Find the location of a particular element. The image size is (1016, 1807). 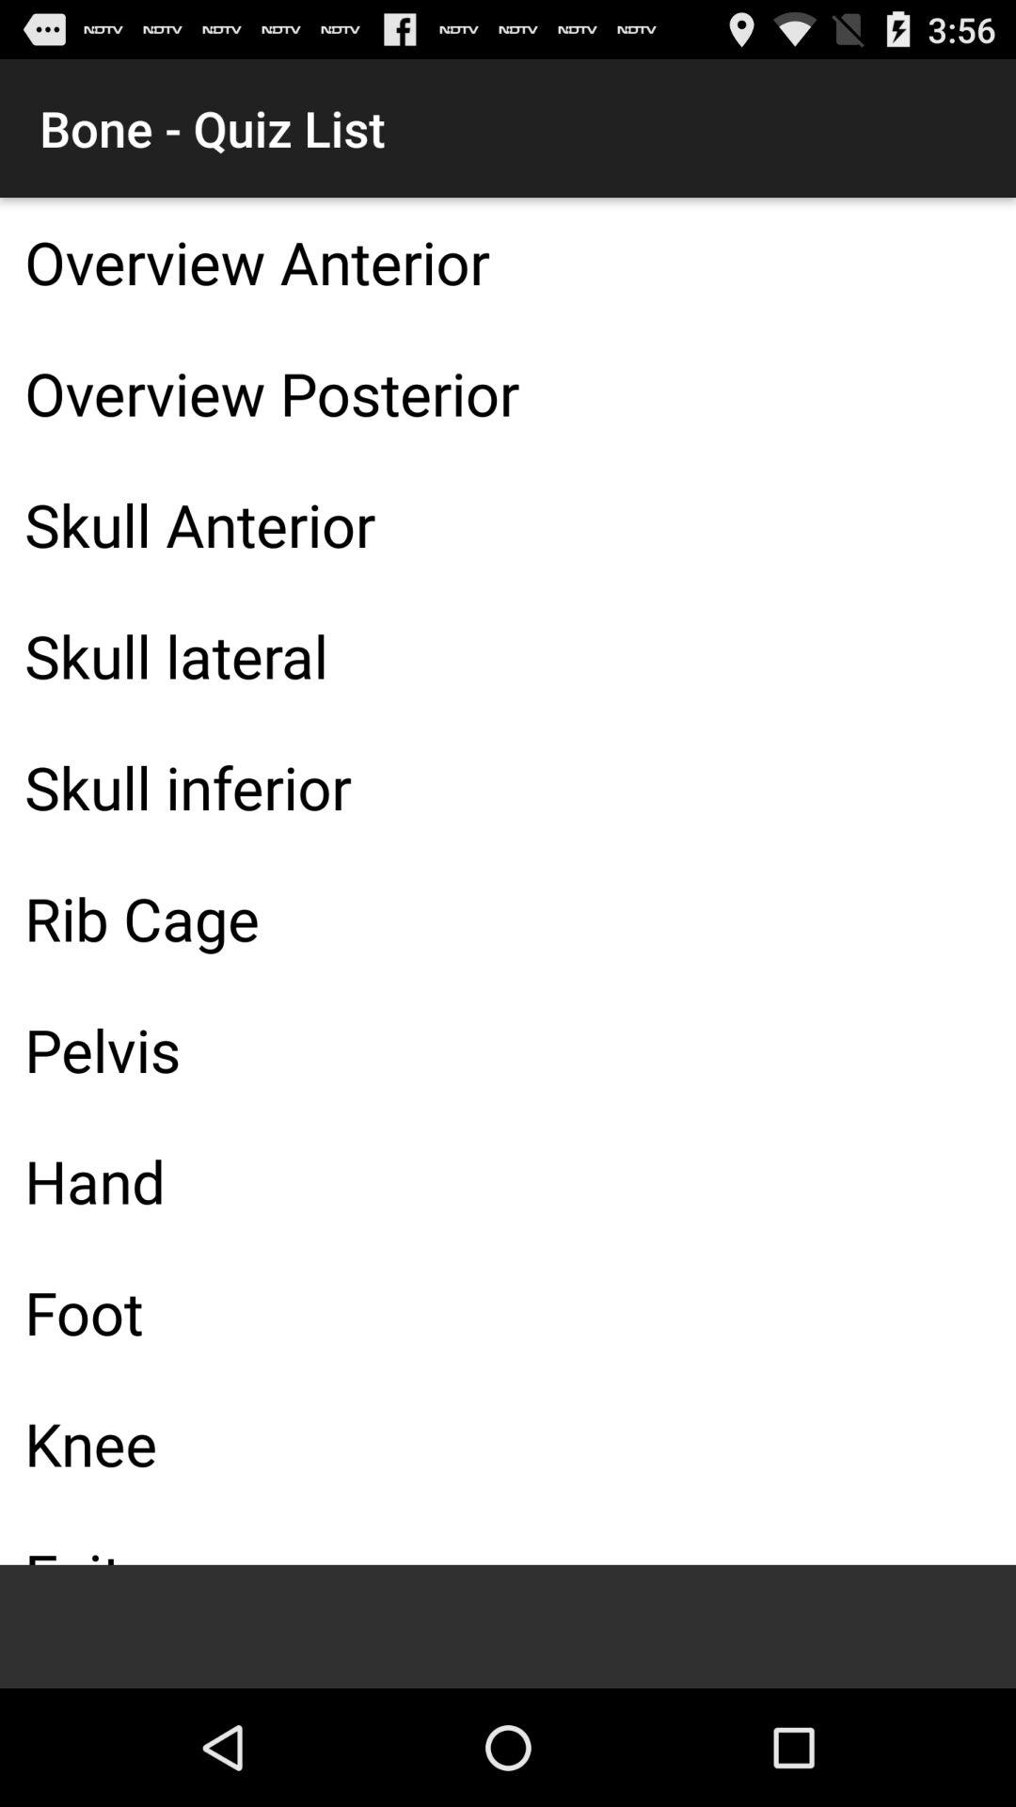

turn off the app below foot item is located at coordinates (508, 1444).